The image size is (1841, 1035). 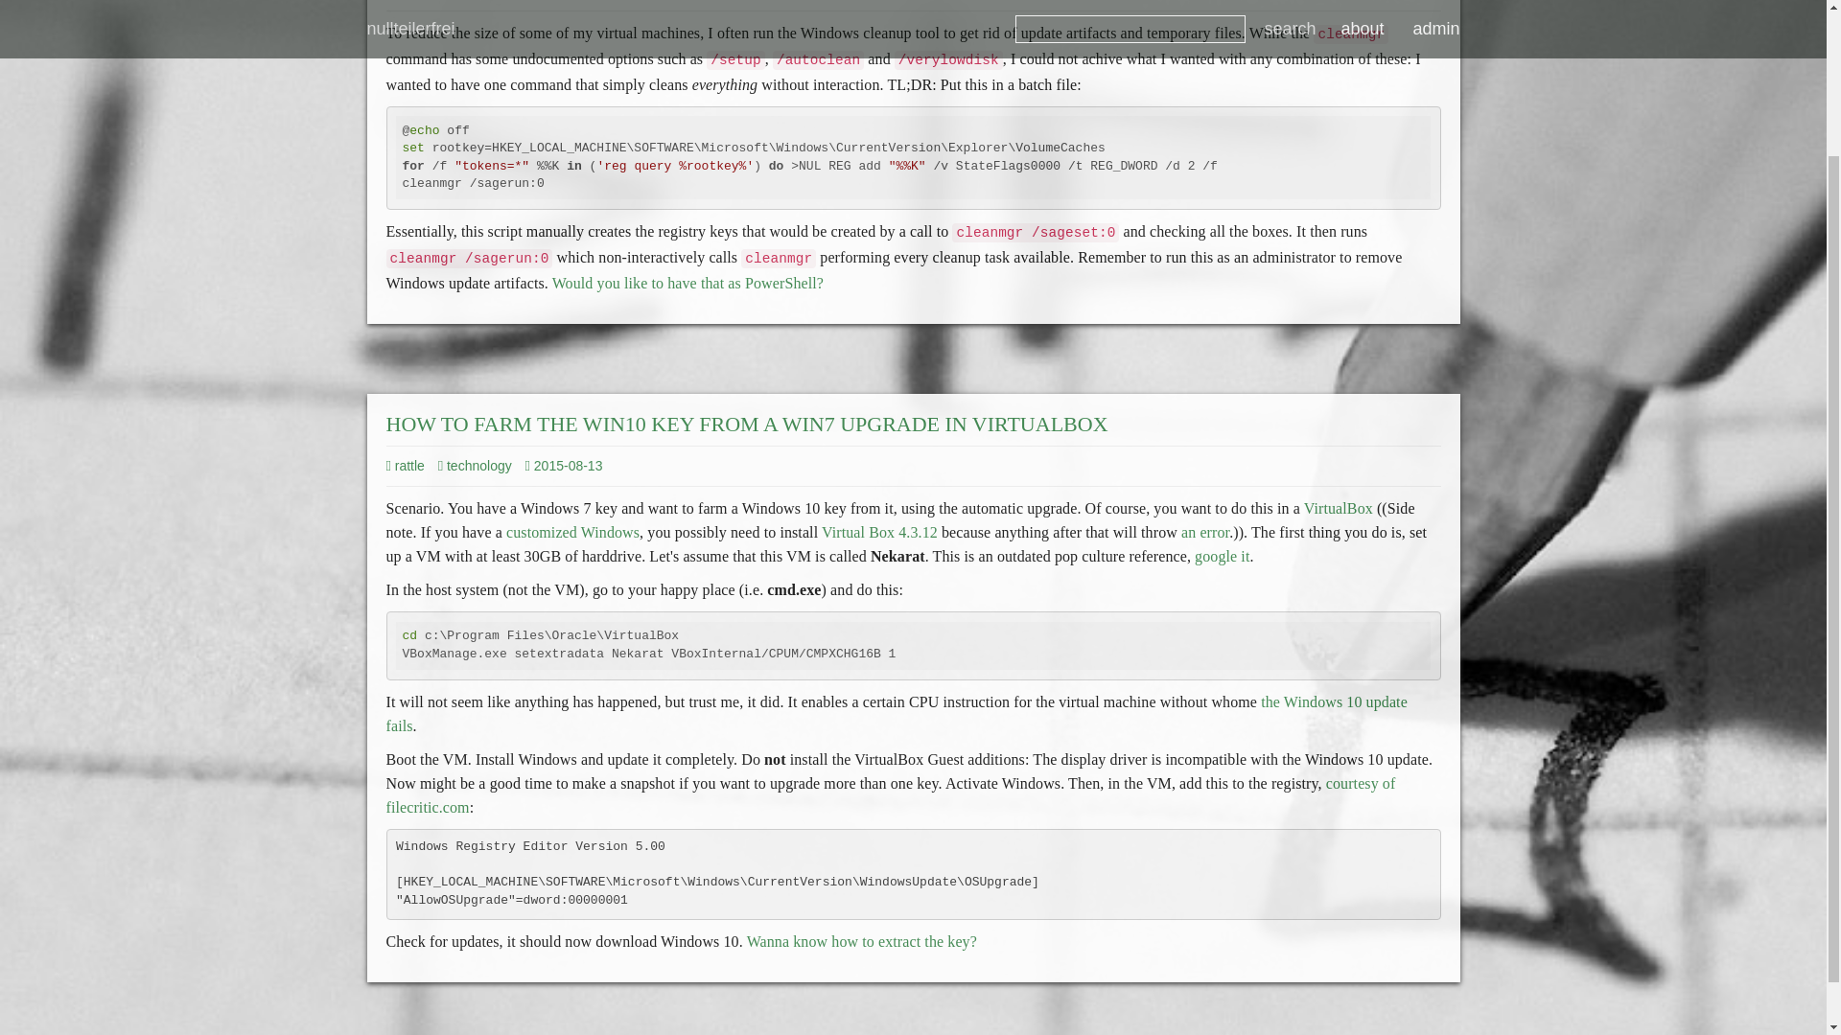 What do you see at coordinates (1205, 531) in the screenshot?
I see `an error` at bounding box center [1205, 531].